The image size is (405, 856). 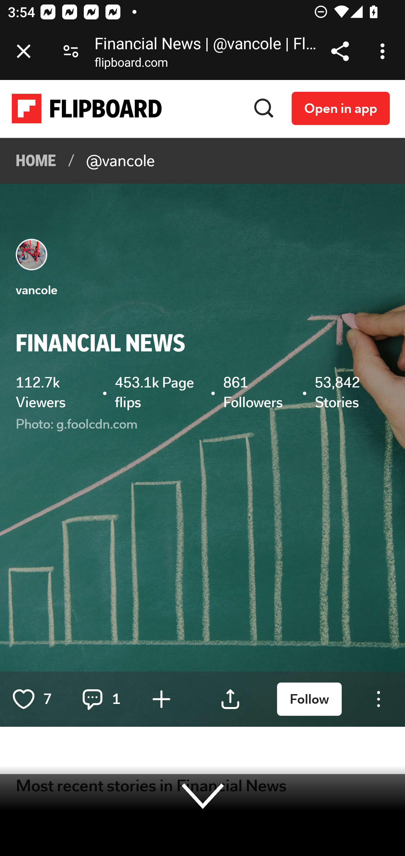 I want to click on flipboard.com, so click(x=131, y=64).